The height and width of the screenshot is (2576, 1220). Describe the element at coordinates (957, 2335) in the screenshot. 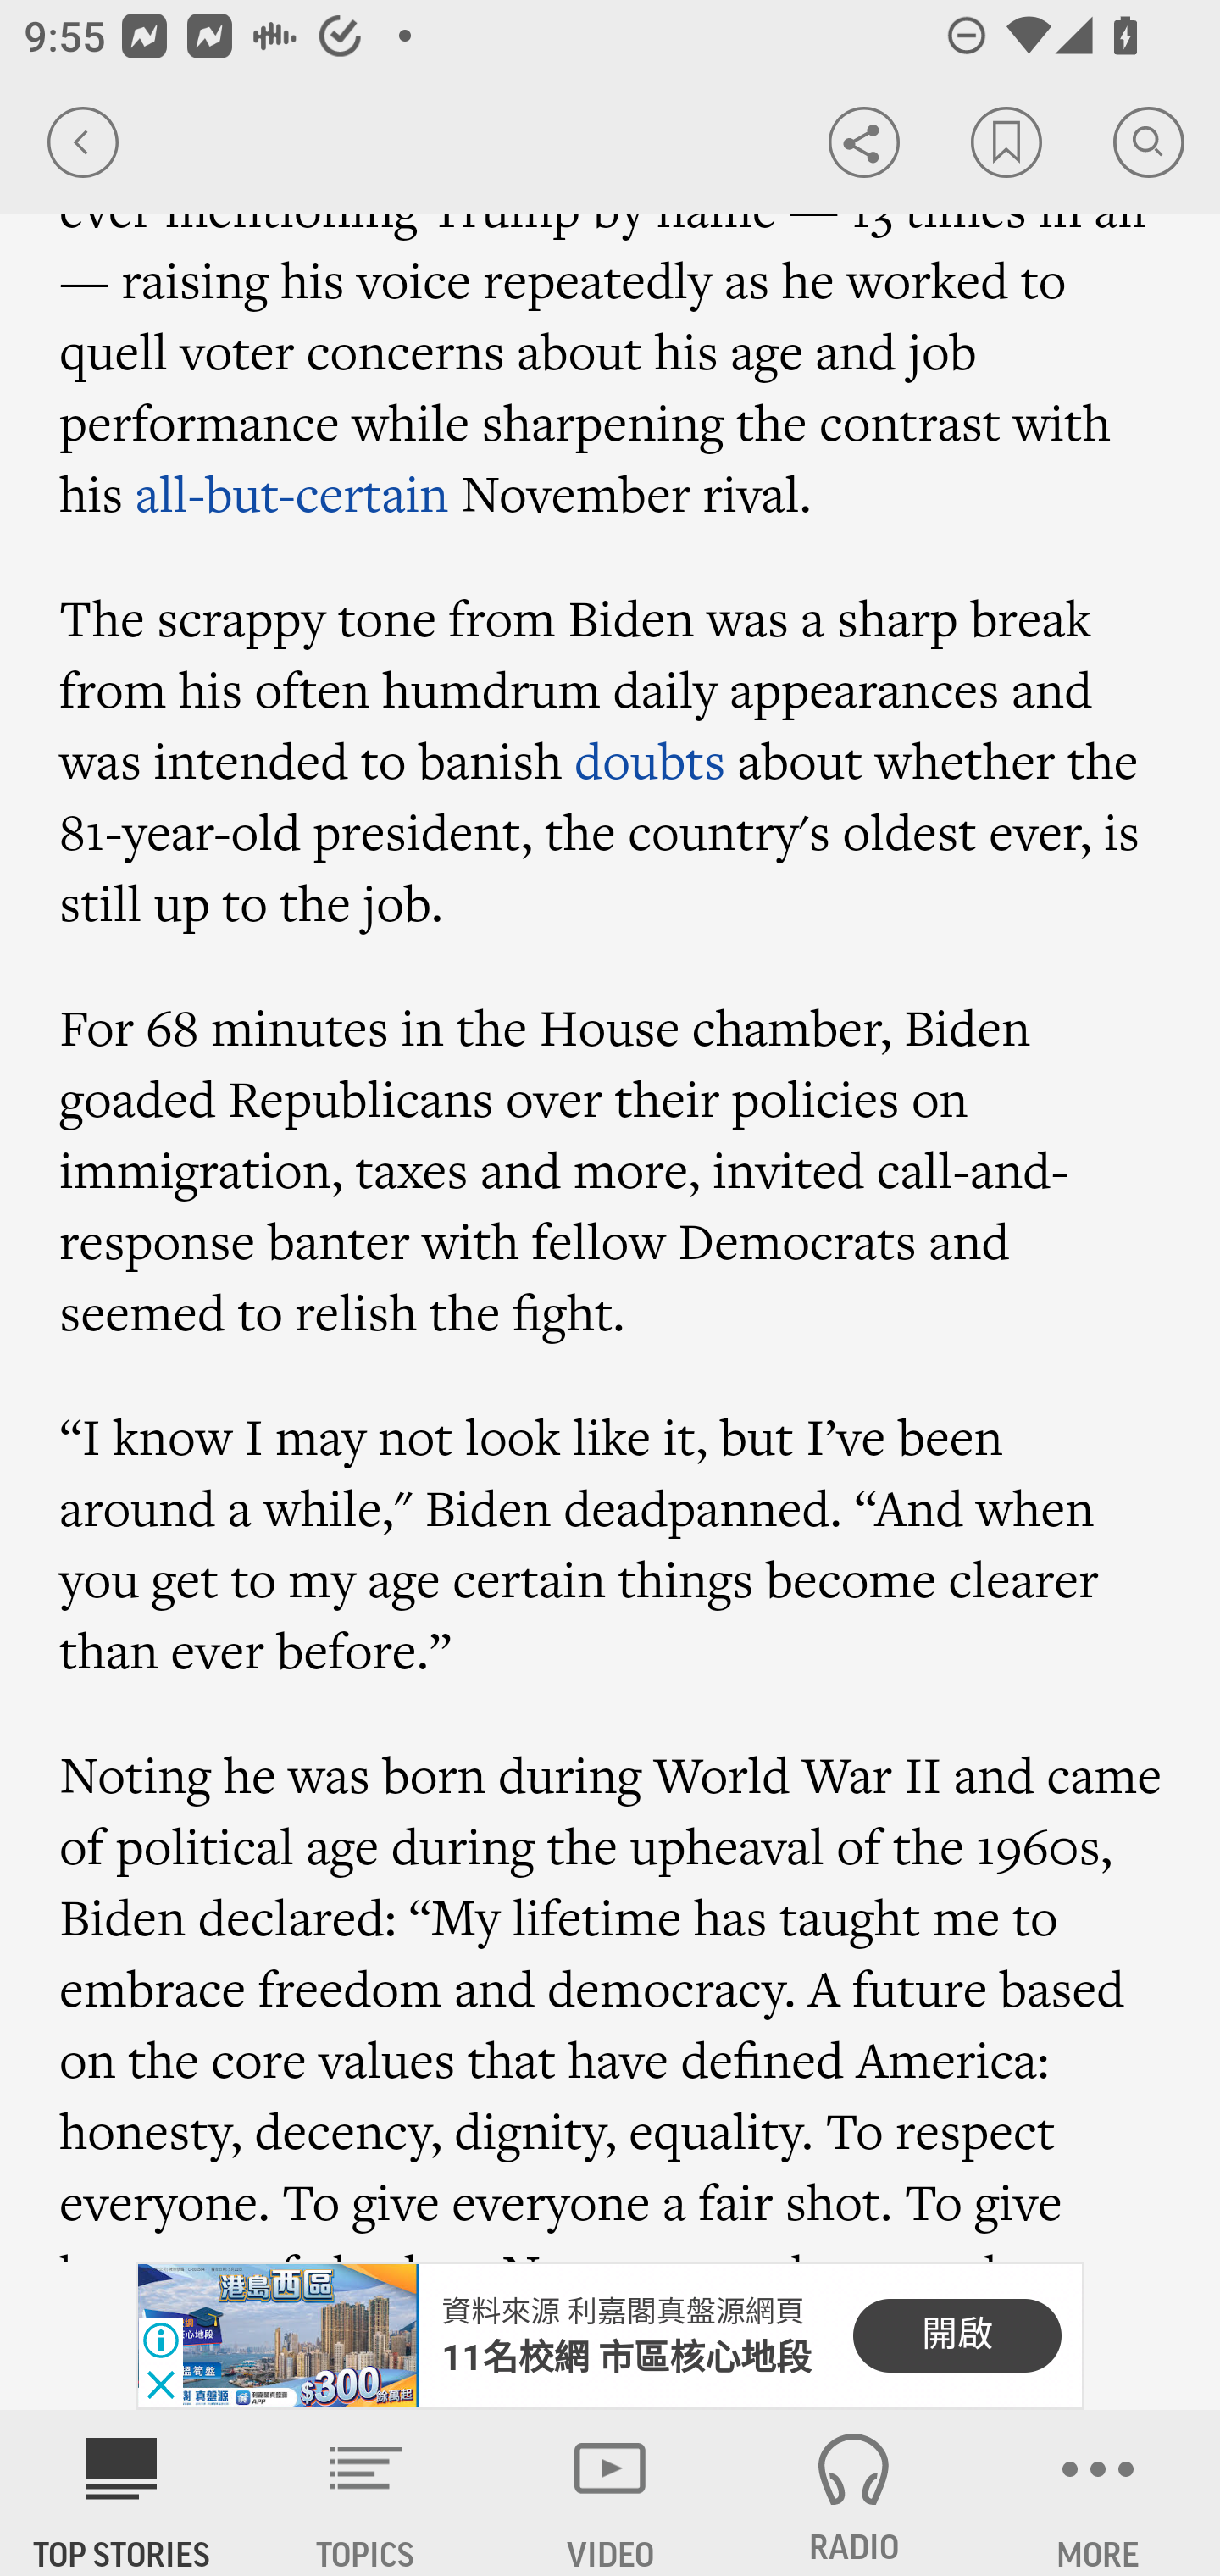

I see `開啟` at that location.